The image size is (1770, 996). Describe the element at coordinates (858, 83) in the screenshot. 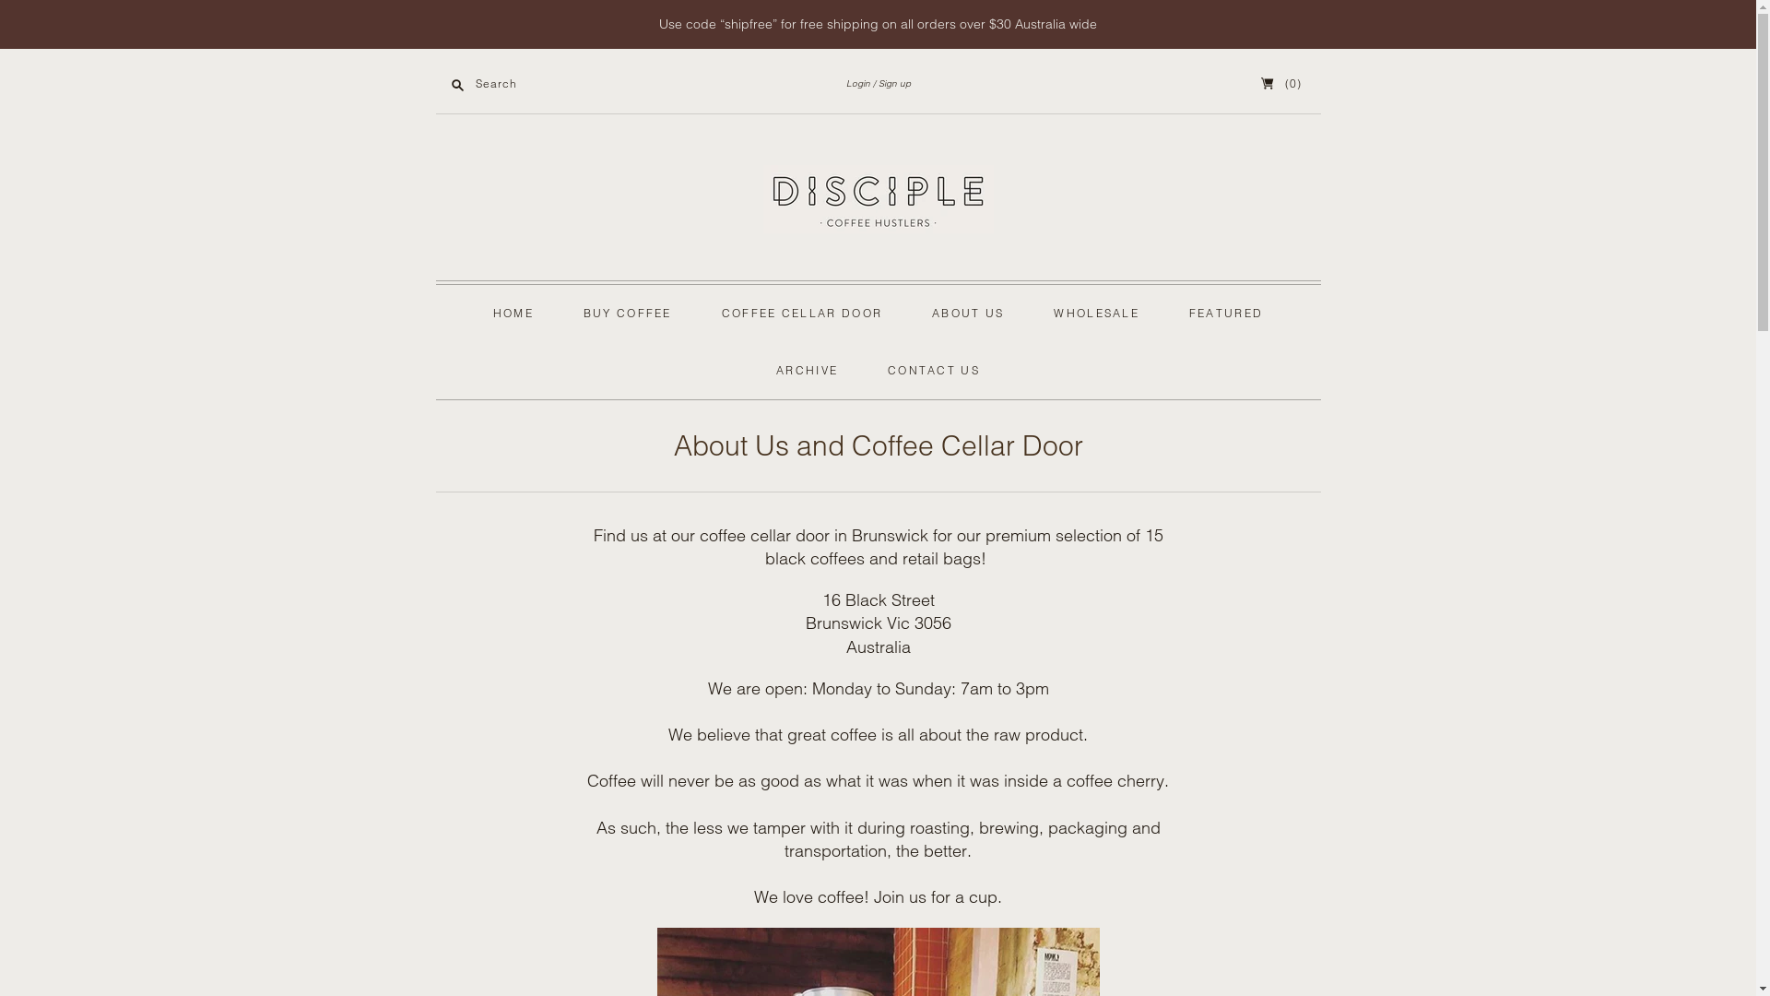

I see `Login` at that location.